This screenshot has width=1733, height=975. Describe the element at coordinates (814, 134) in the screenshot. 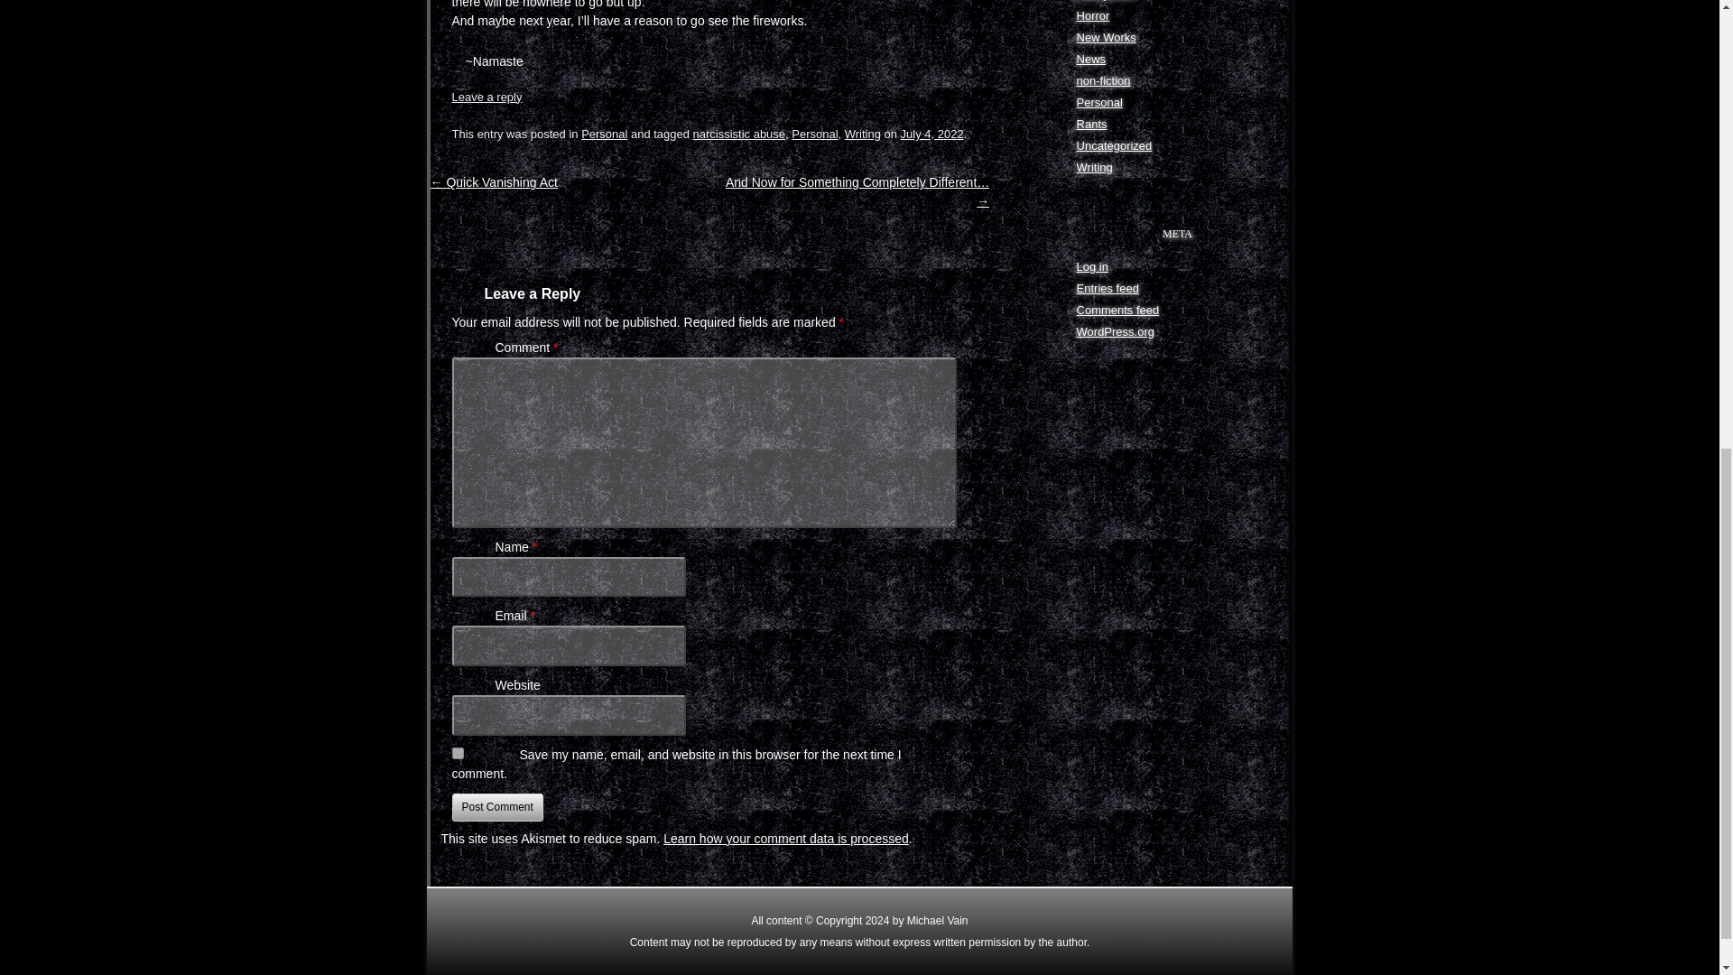

I see `Personal` at that location.